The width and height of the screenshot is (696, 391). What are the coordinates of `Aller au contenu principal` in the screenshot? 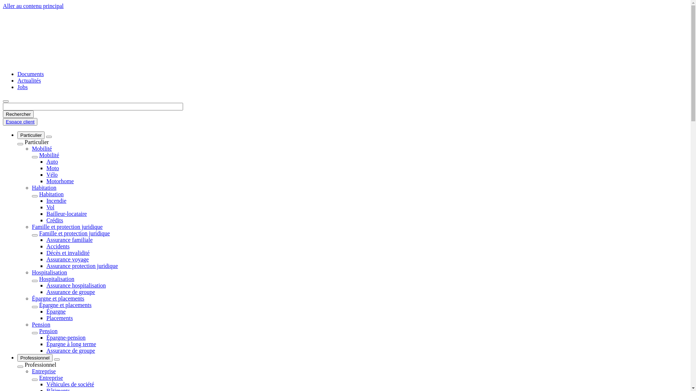 It's located at (33, 6).